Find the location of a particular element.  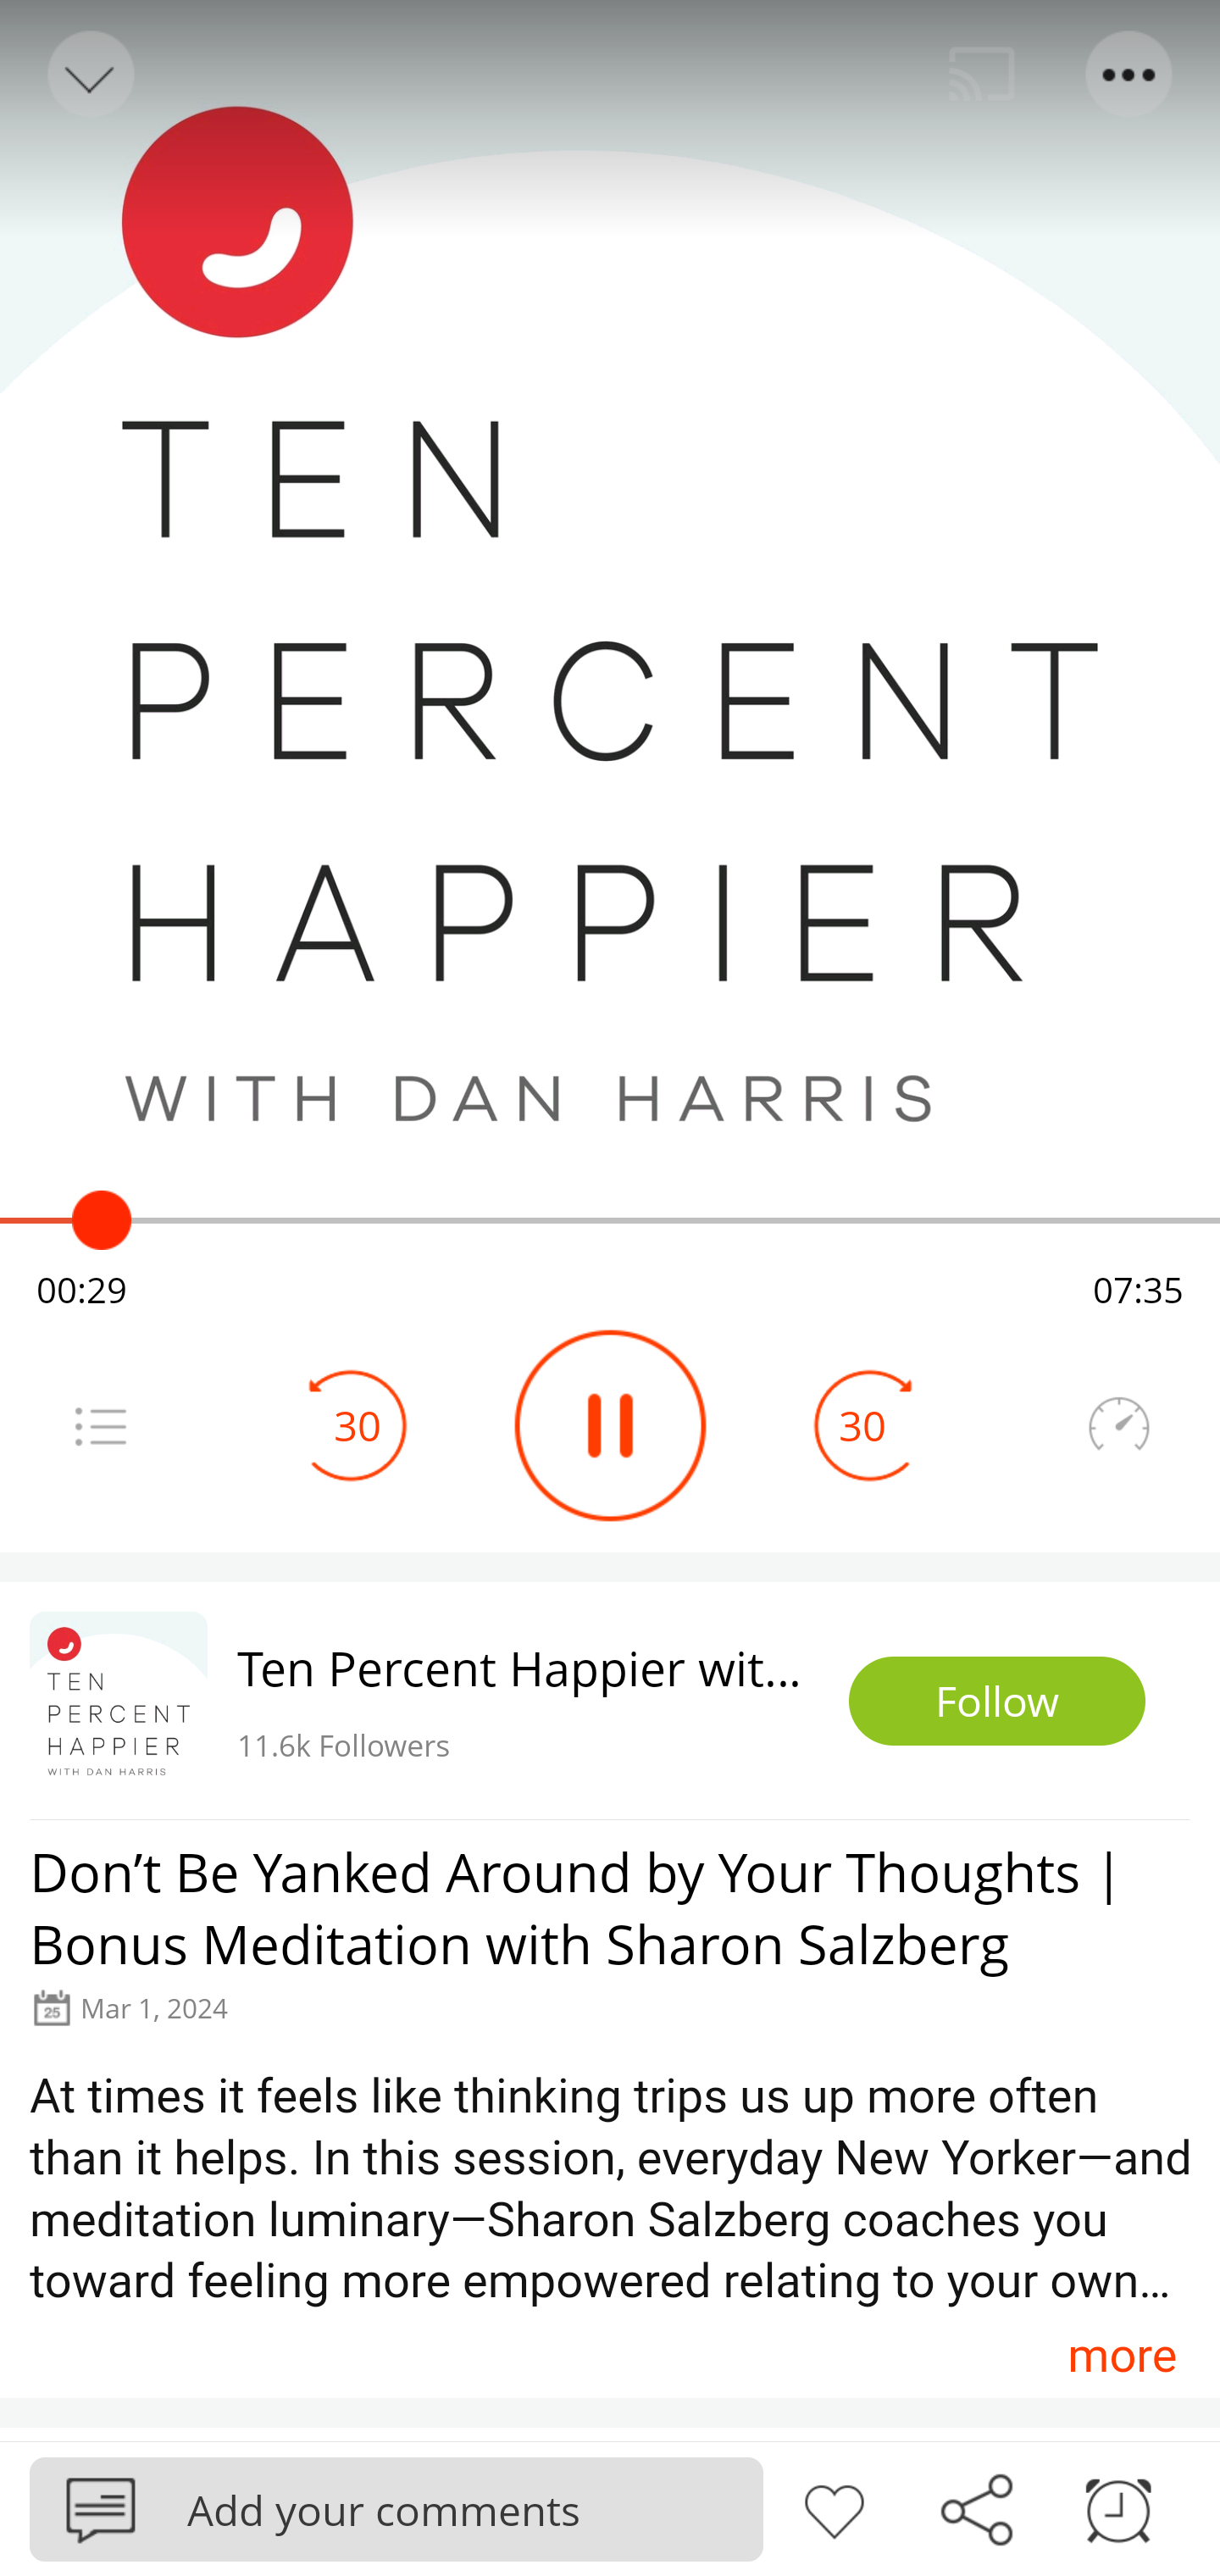

30 Seek Forward is located at coordinates (862, 1425).